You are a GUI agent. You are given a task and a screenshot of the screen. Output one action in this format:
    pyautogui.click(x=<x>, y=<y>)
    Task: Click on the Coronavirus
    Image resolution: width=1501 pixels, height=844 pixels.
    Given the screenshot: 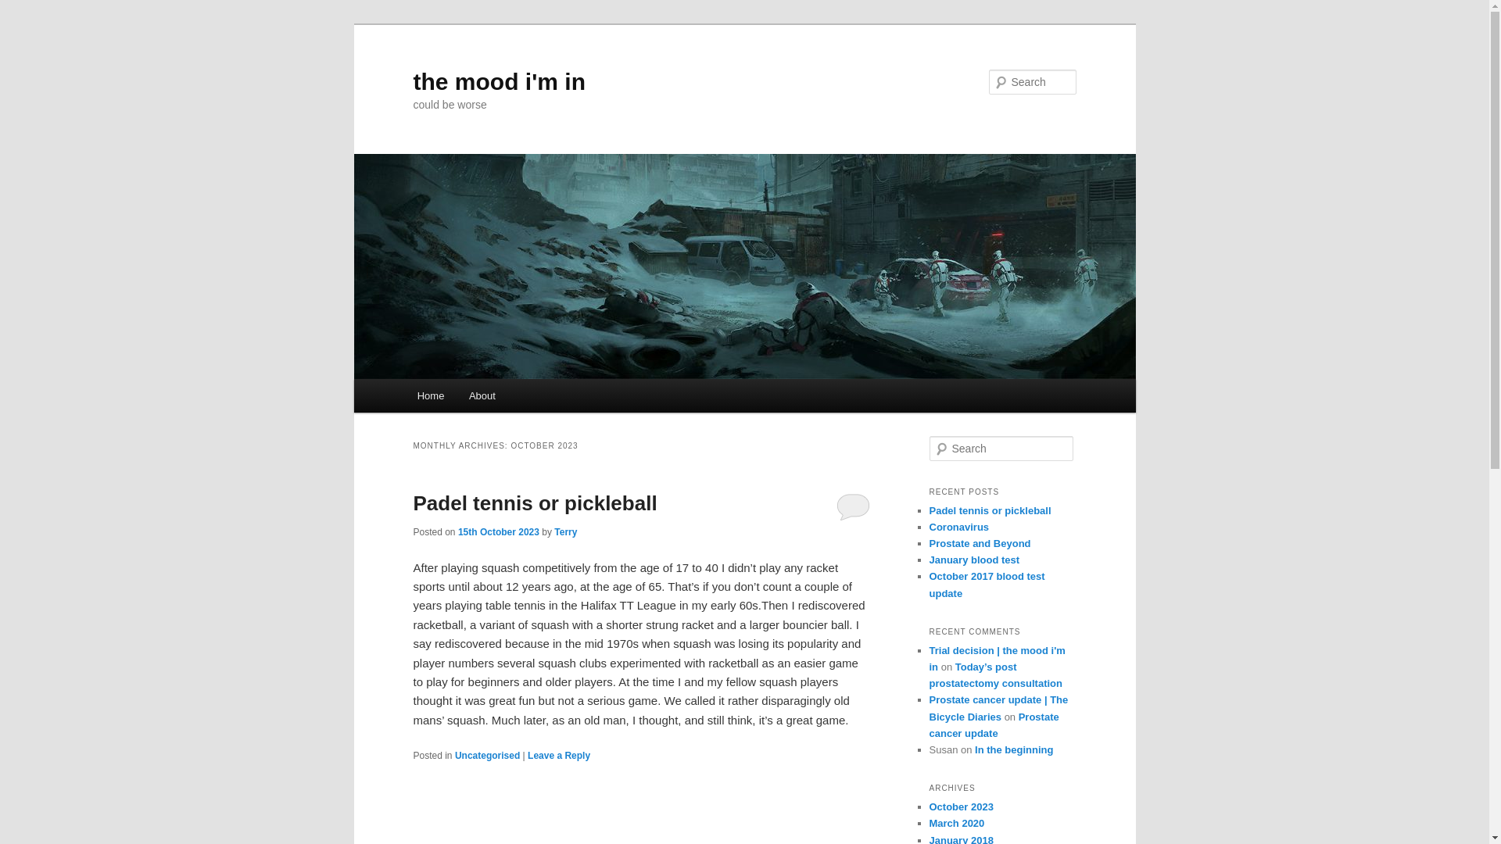 What is the action you would take?
    pyautogui.click(x=958, y=527)
    